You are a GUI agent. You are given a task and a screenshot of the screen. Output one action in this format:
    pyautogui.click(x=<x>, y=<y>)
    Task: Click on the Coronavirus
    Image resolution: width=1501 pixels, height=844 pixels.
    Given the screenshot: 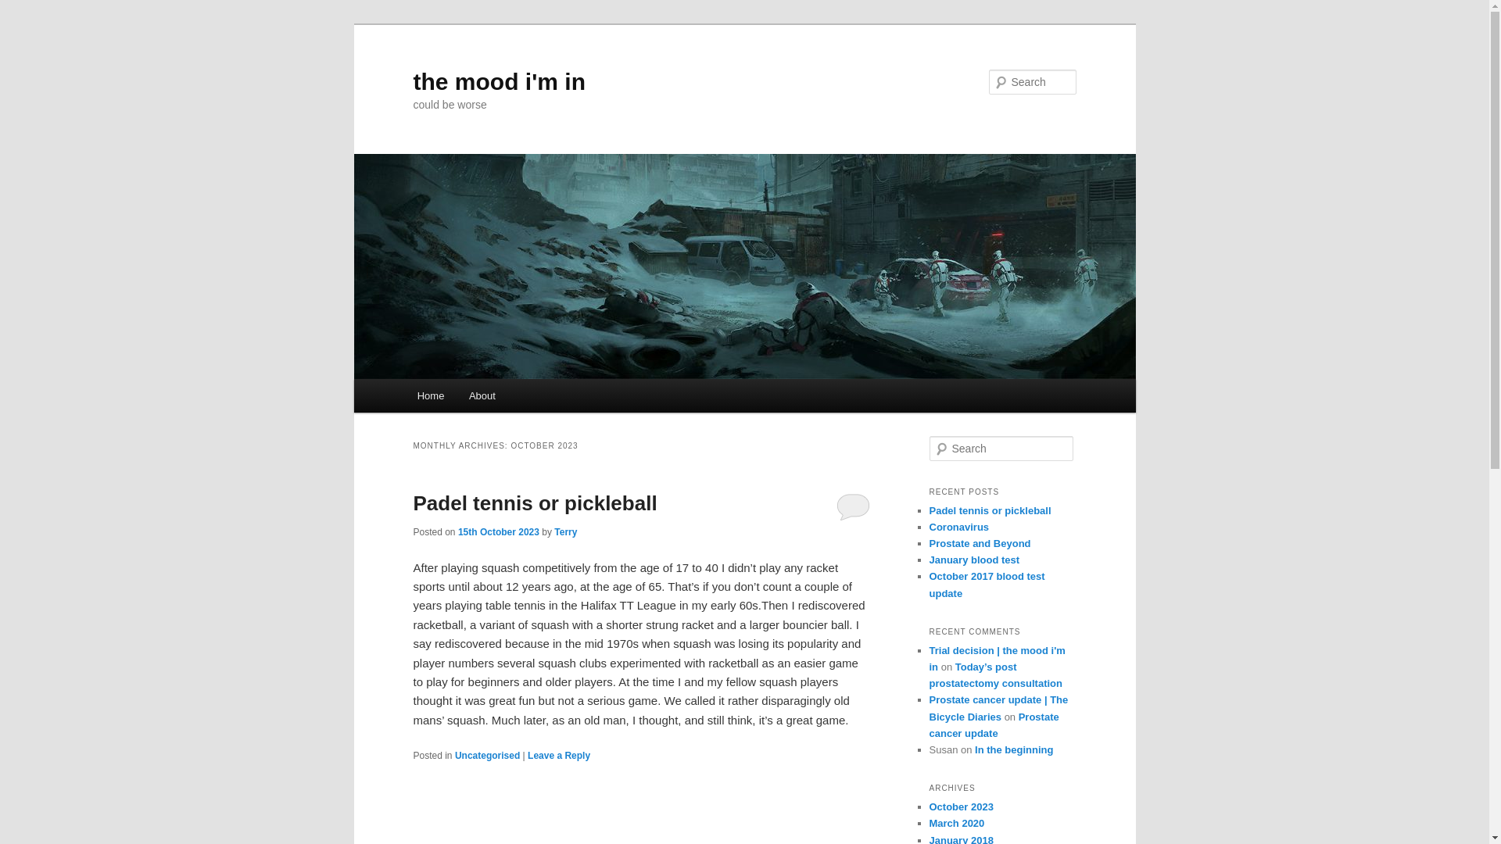 What is the action you would take?
    pyautogui.click(x=958, y=527)
    